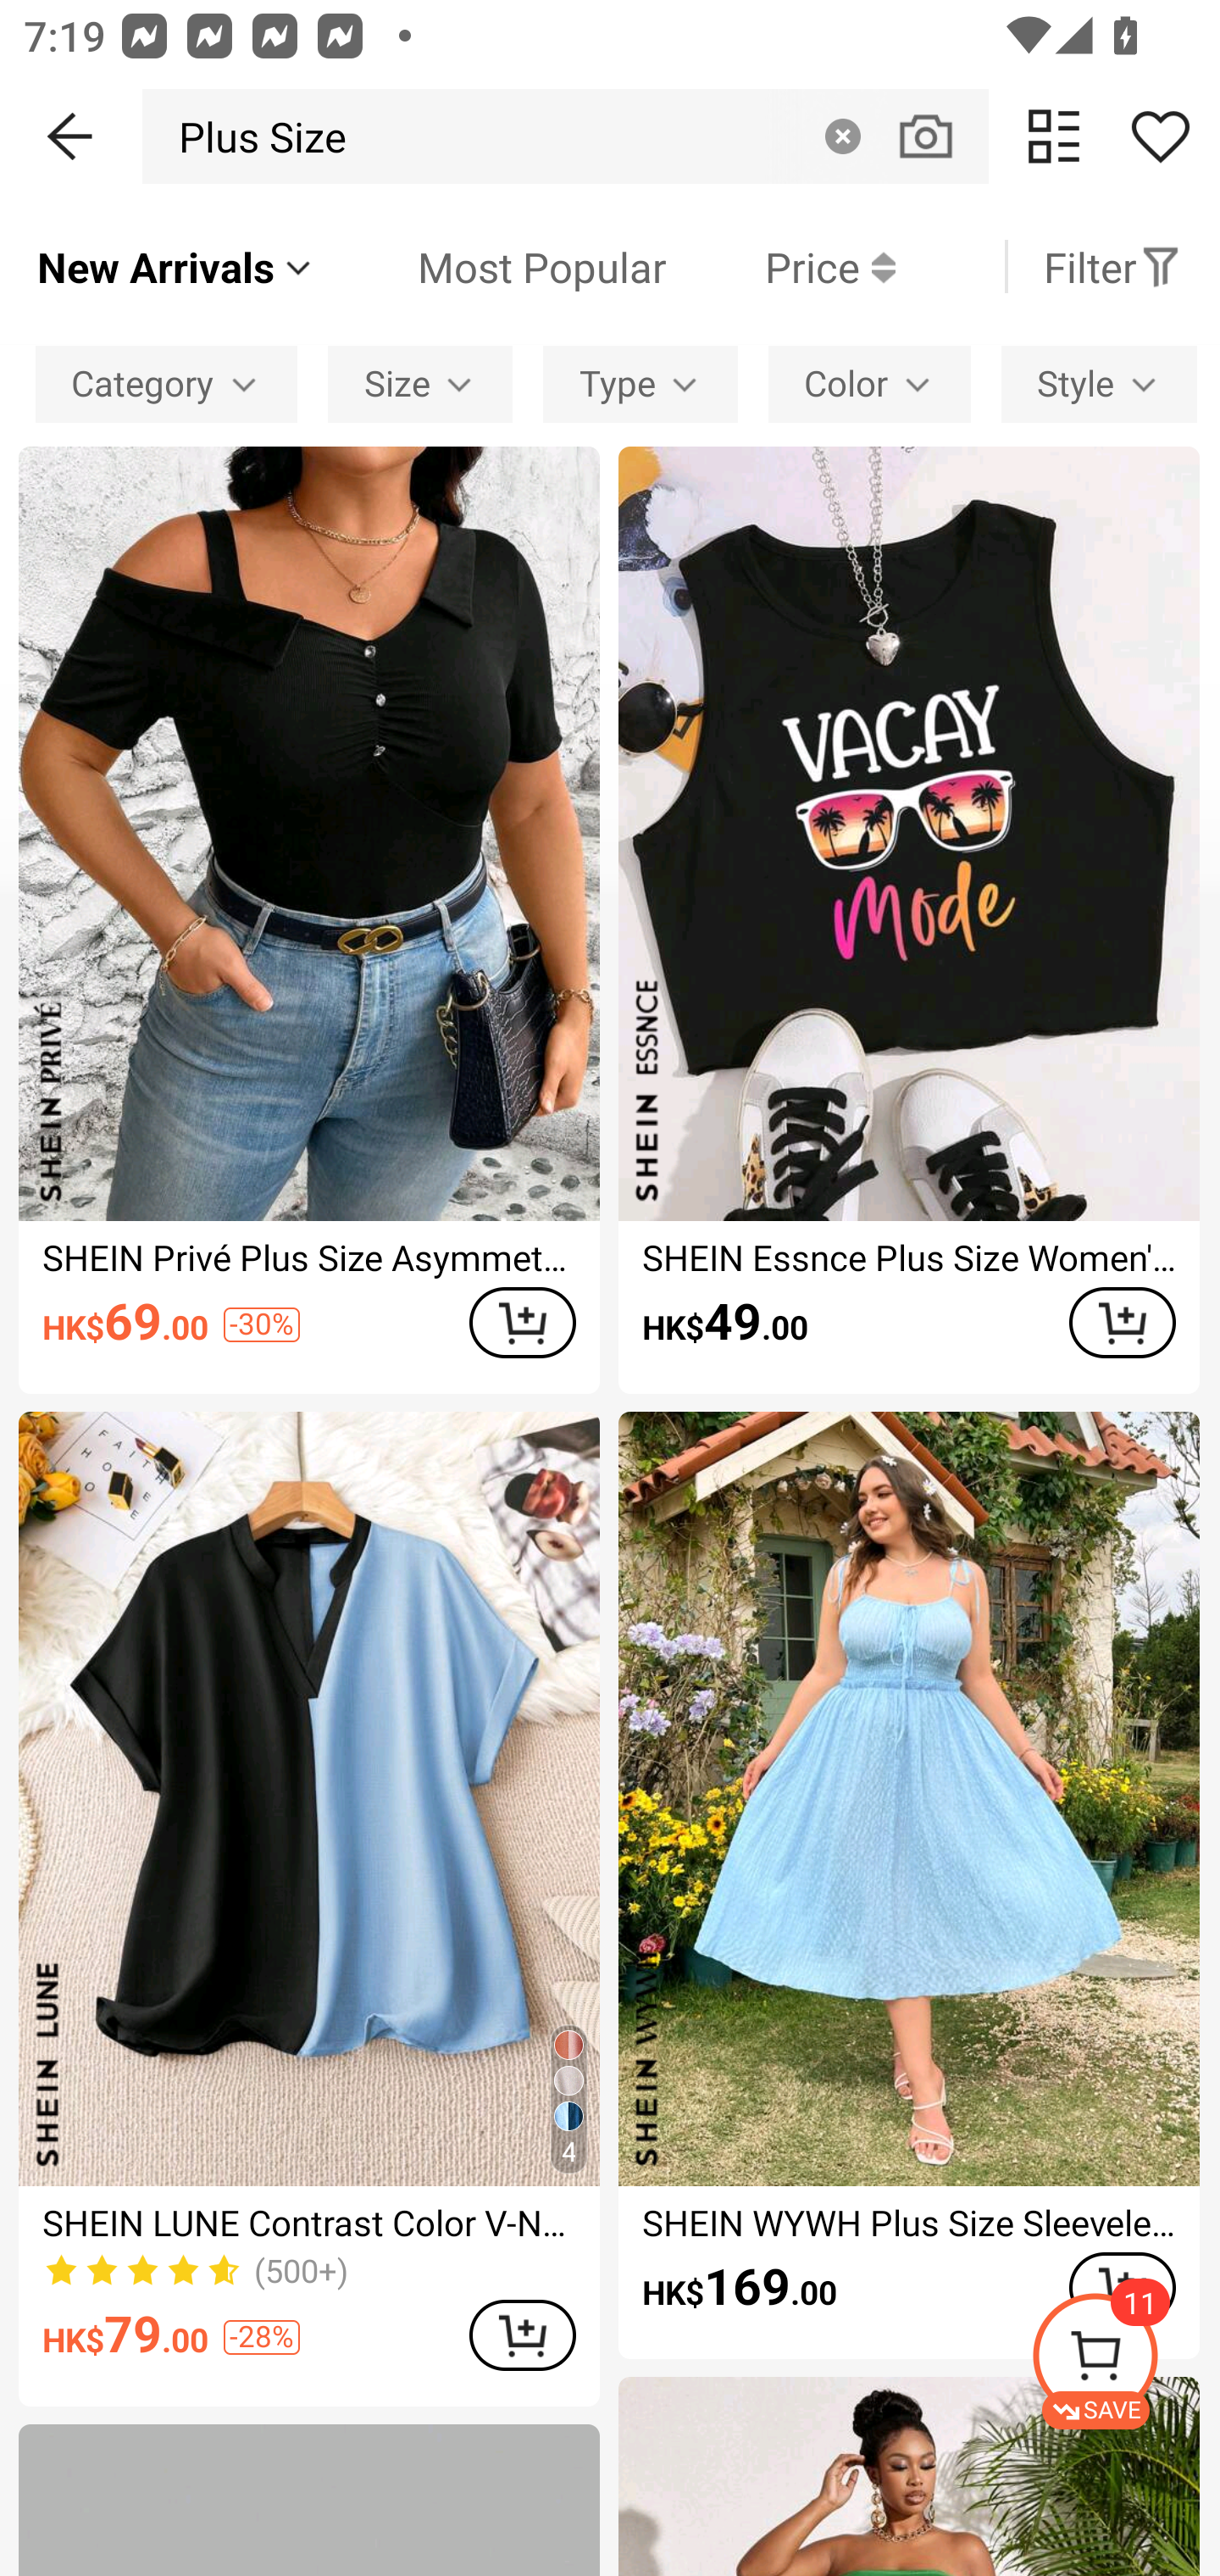  Describe the element at coordinates (1125, 2361) in the screenshot. I see `SAVE` at that location.